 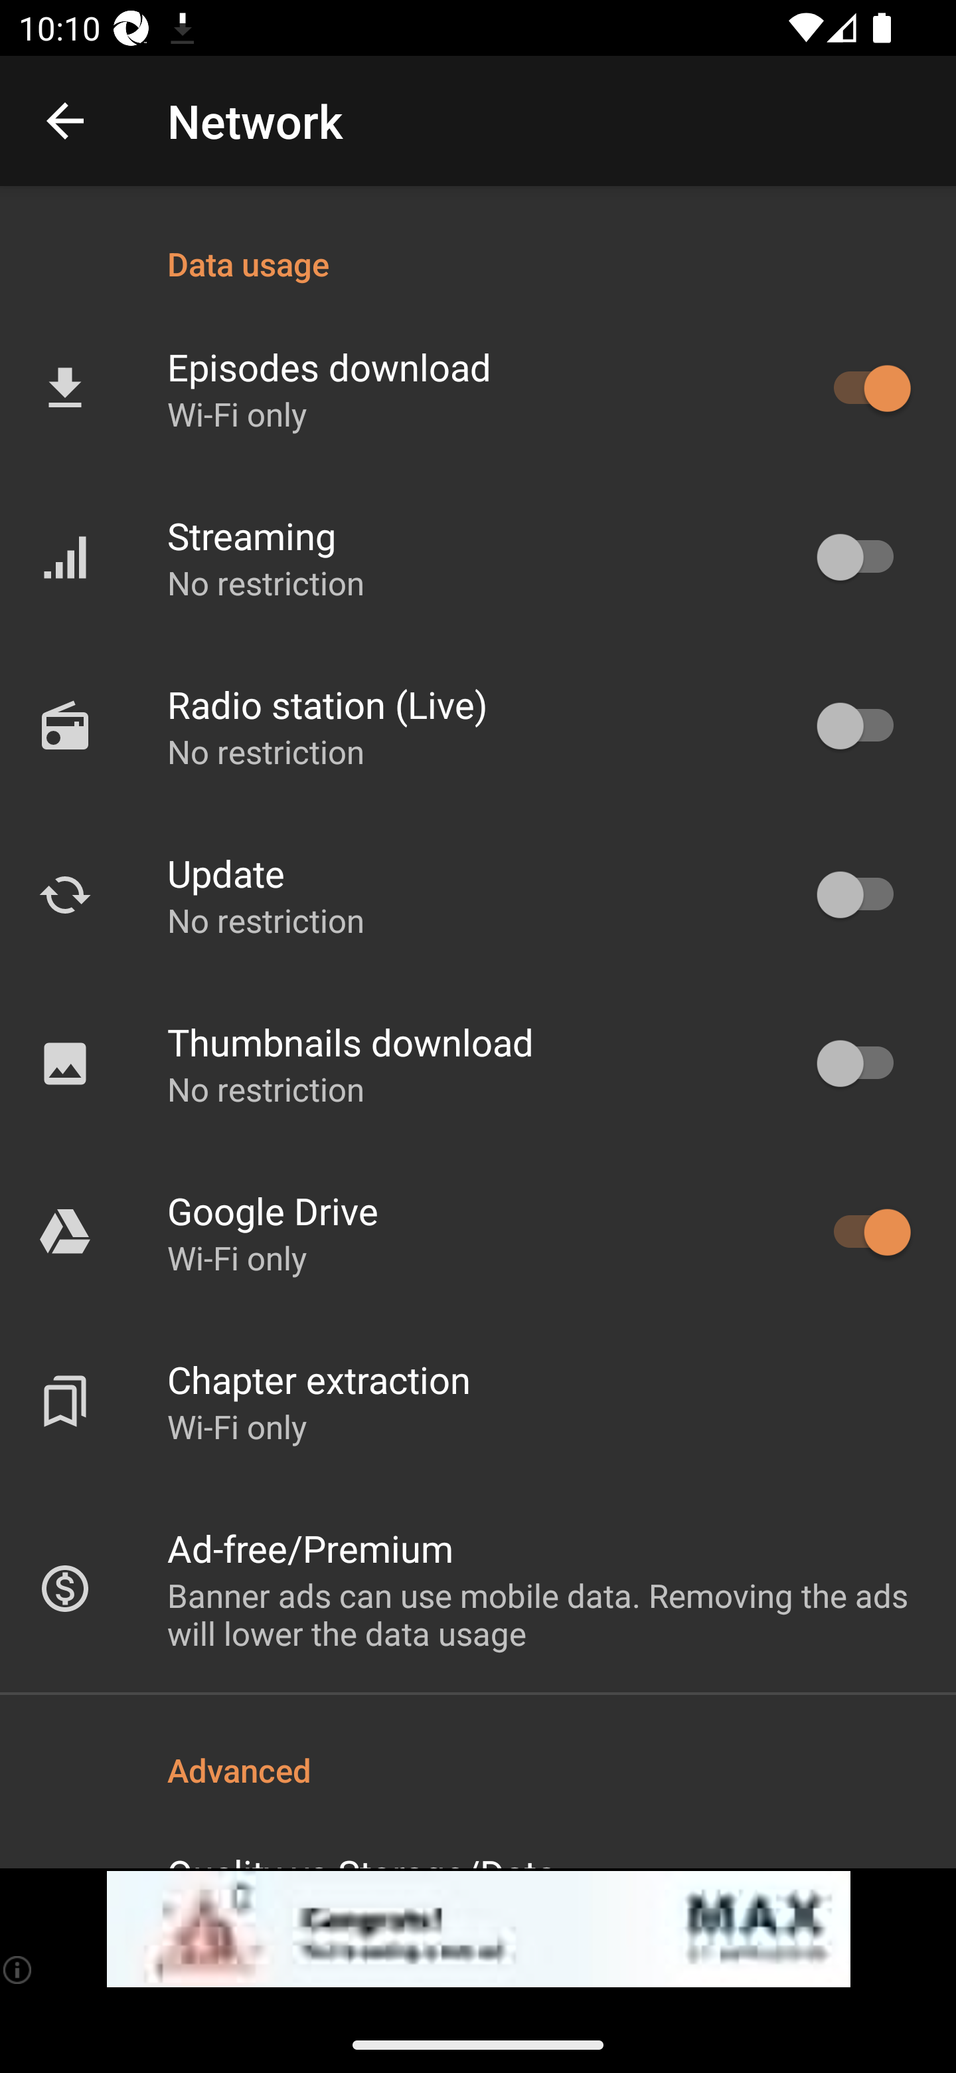 I want to click on Google Drive Wi-Fi only, so click(x=478, y=1232).